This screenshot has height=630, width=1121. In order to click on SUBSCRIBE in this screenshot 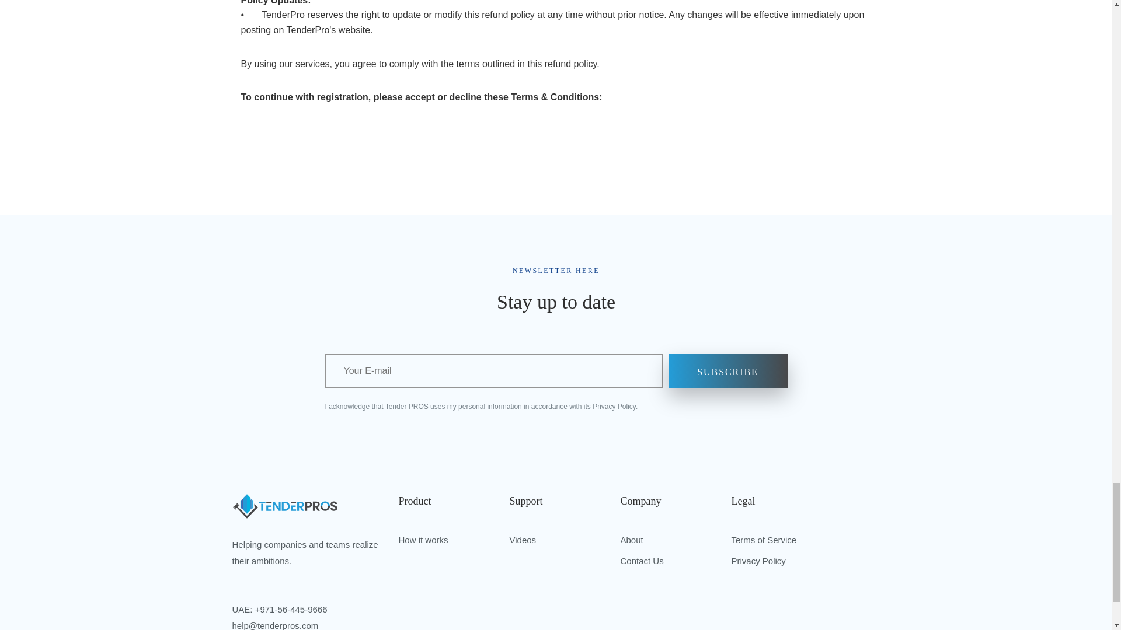, I will do `click(727, 371)`.